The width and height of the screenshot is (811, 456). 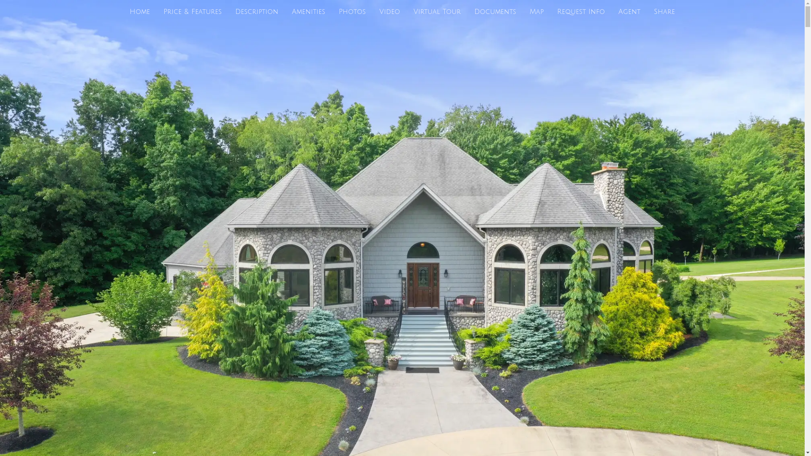 I want to click on Price & Features, so click(x=193, y=12).